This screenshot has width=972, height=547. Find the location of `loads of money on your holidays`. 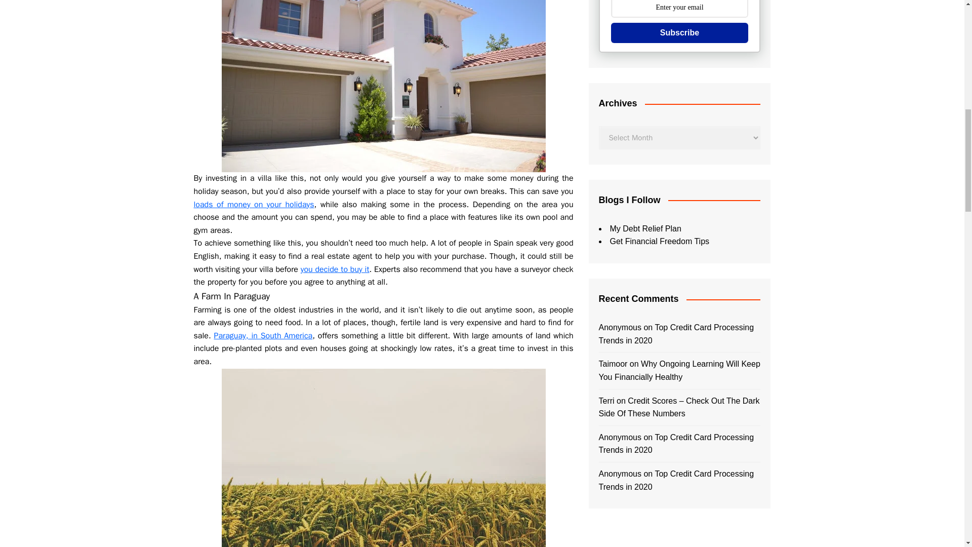

loads of money on your holidays is located at coordinates (254, 205).